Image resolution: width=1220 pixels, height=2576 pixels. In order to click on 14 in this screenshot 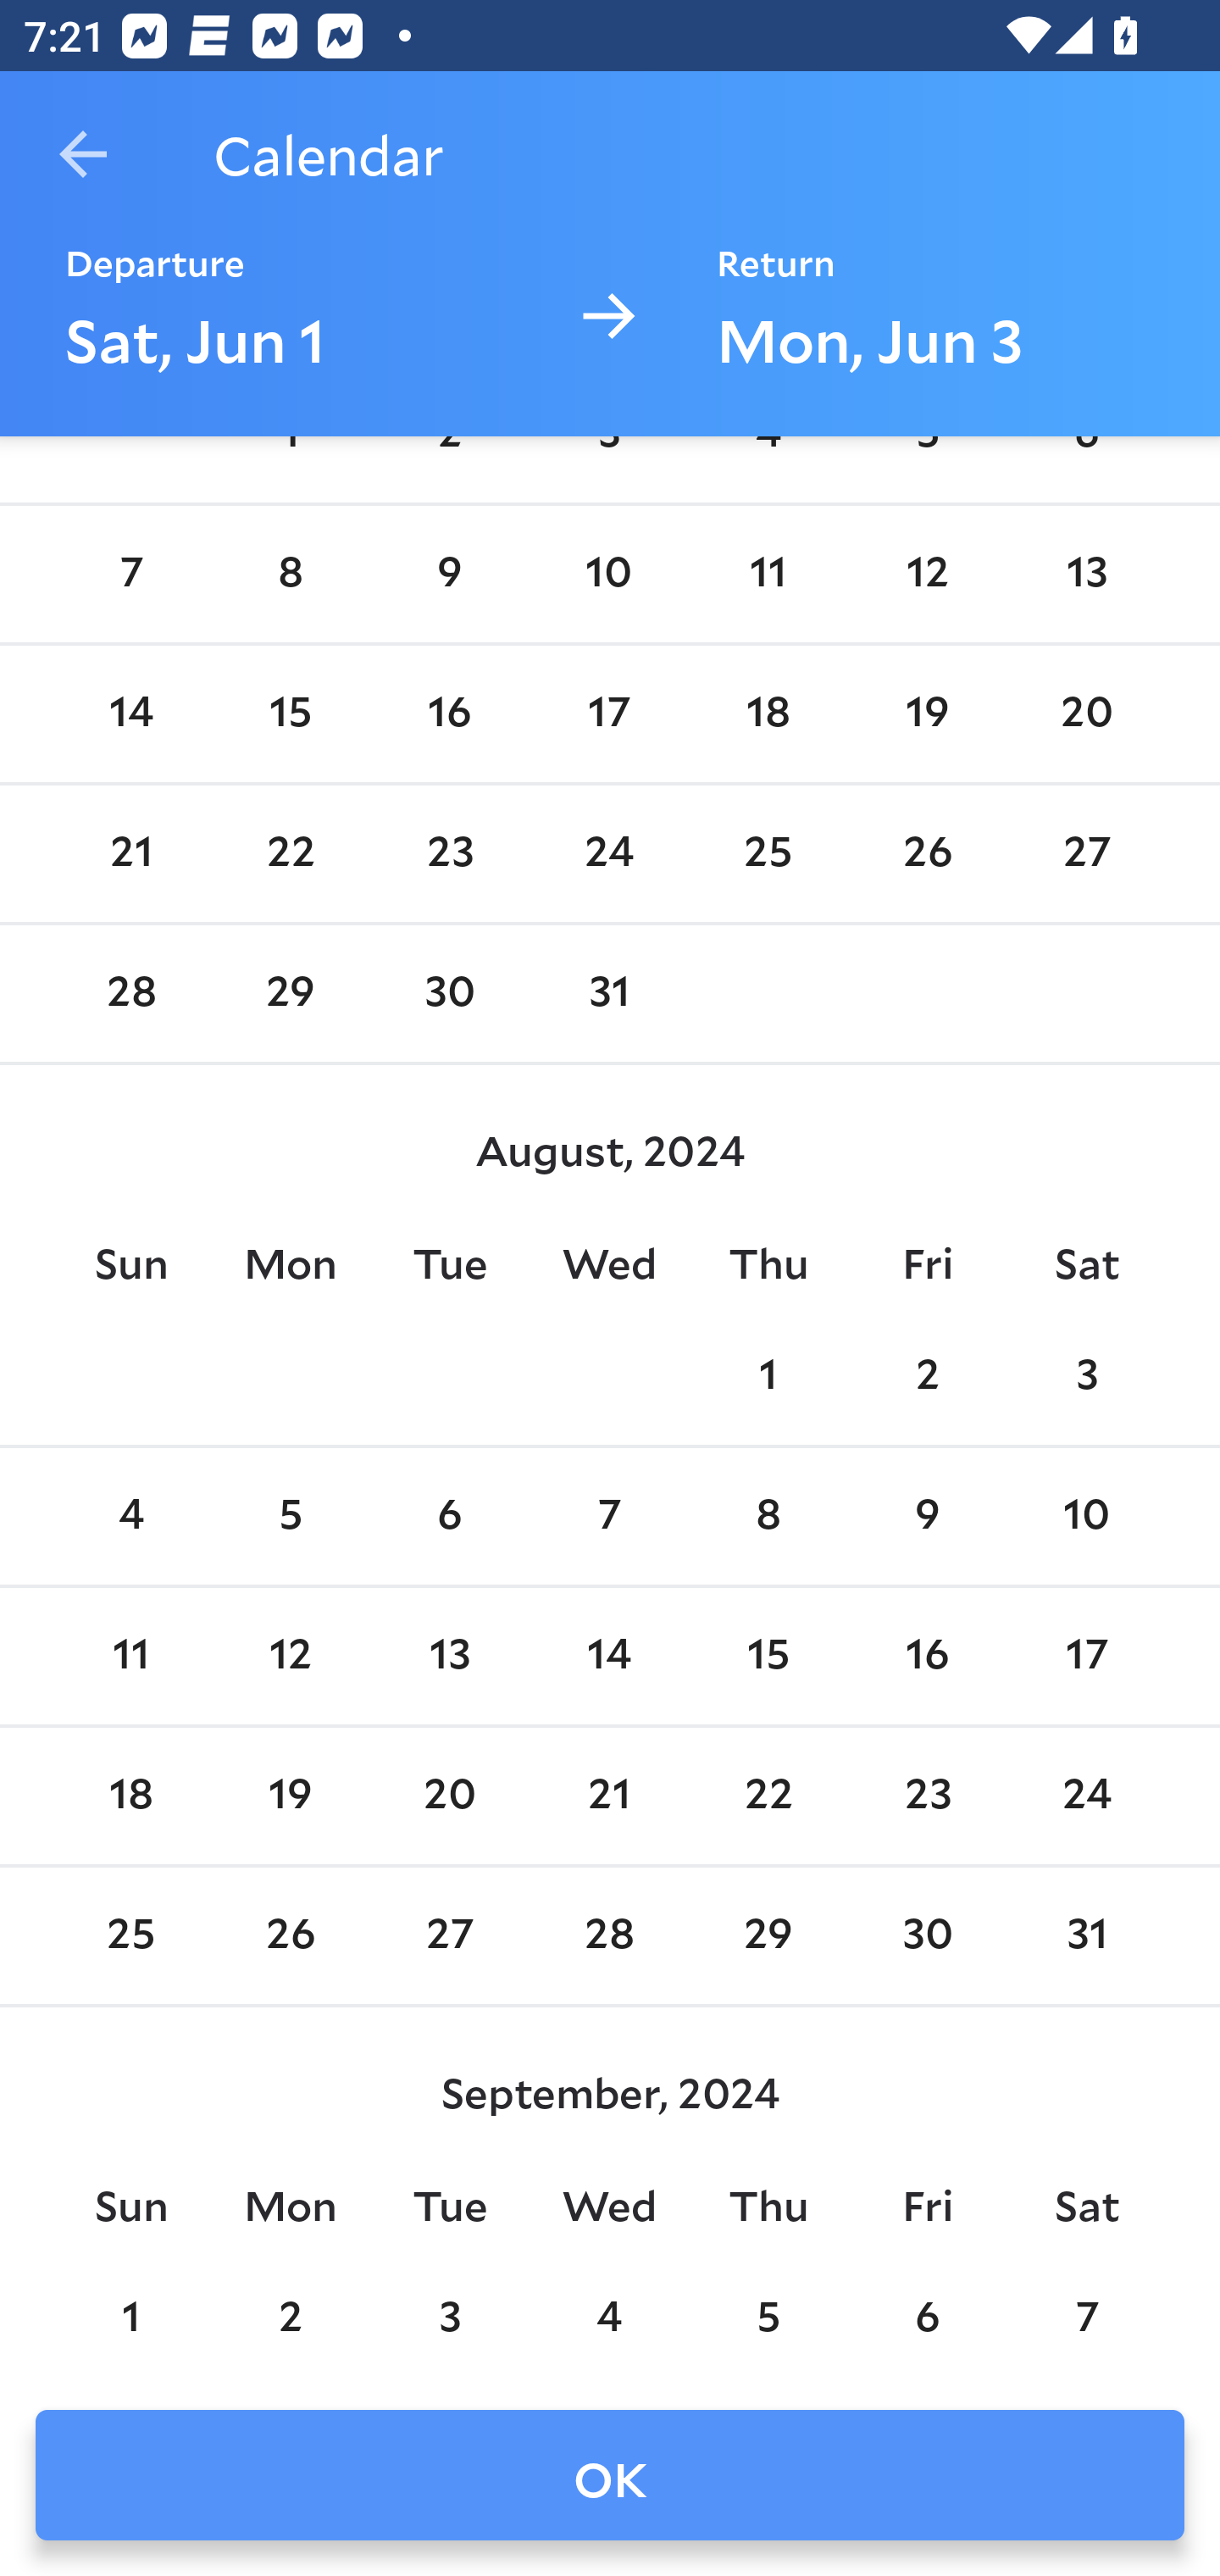, I will do `click(130, 713)`.